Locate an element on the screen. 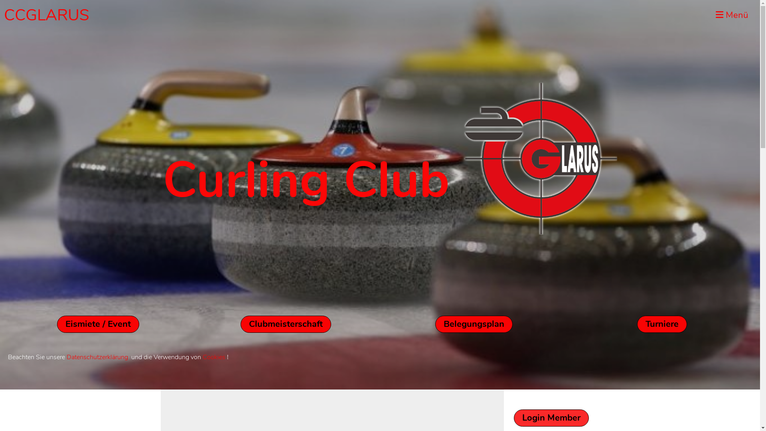 This screenshot has width=766, height=431. Clubmeisterschaft is located at coordinates (286, 324).